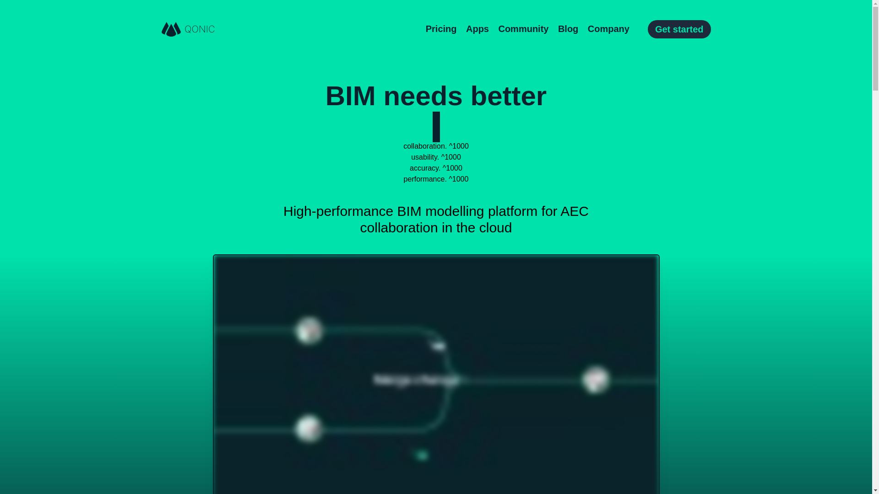  I want to click on Pricing, so click(441, 29).